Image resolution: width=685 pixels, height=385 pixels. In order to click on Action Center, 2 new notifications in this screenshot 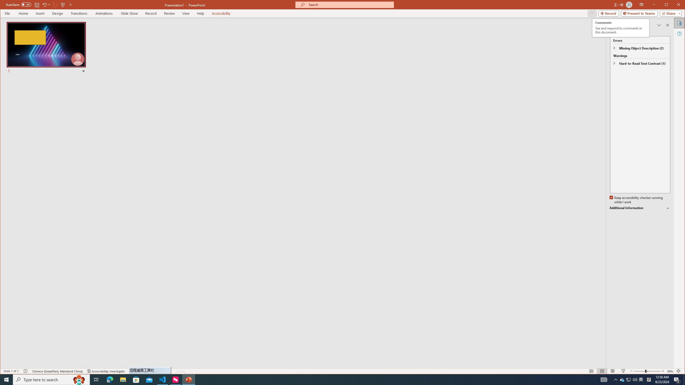, I will do `click(110, 380)`.